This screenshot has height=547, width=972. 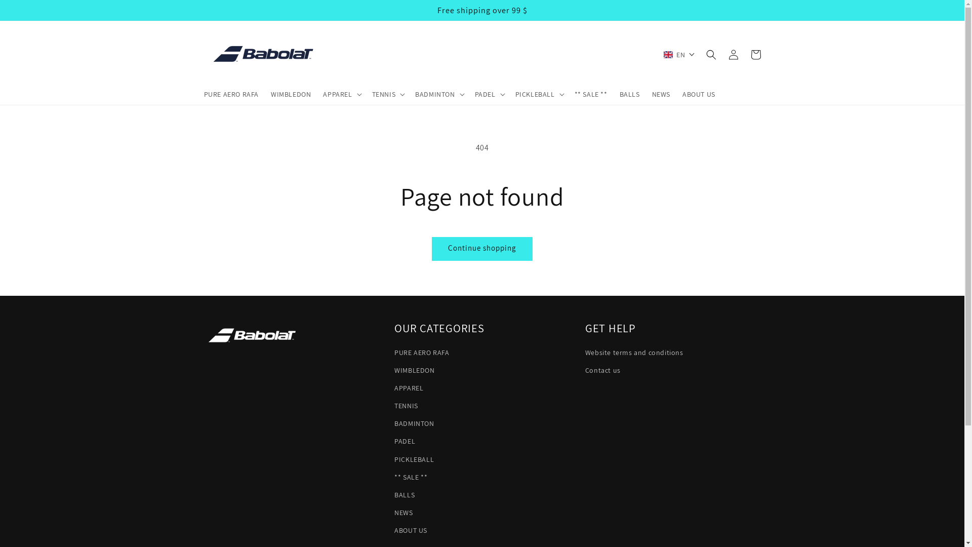 What do you see at coordinates (422, 354) in the screenshot?
I see `PURE AERO RAFA` at bounding box center [422, 354].